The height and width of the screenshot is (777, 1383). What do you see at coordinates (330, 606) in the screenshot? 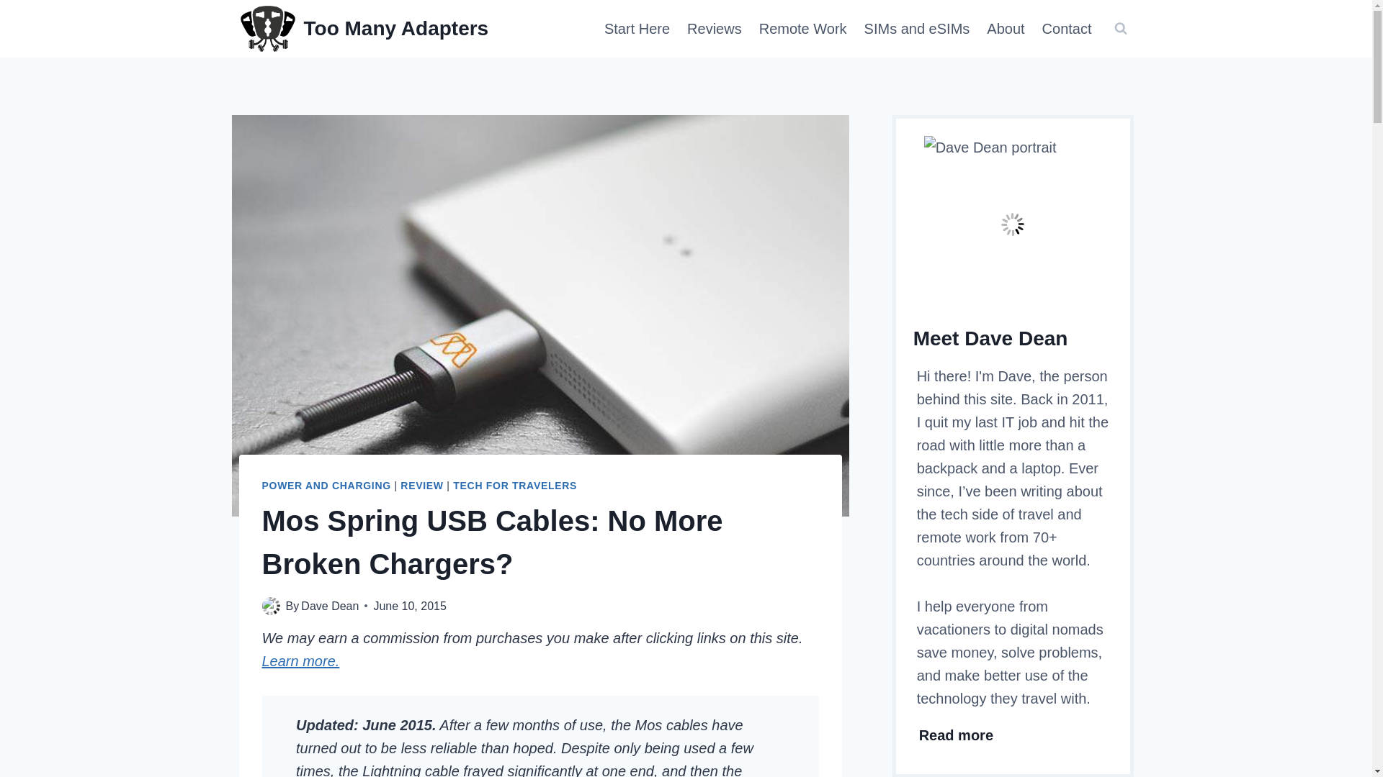
I see `Dave Dean` at bounding box center [330, 606].